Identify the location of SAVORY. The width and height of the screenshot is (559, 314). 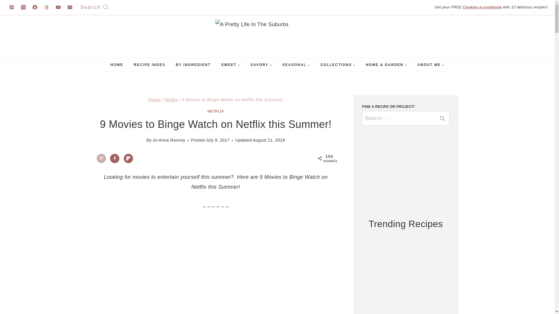
(261, 65).